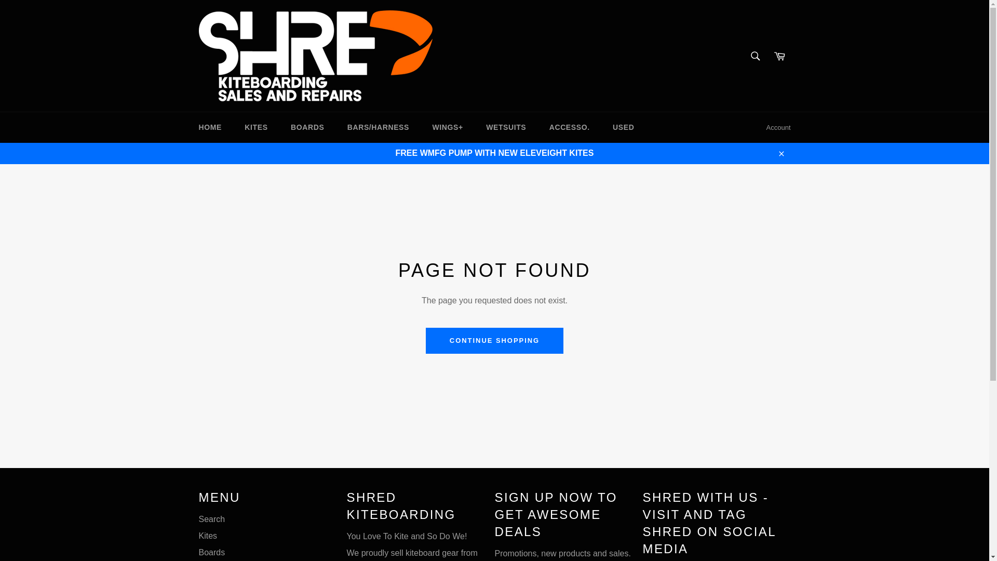 The height and width of the screenshot is (561, 997). Describe the element at coordinates (212, 519) in the screenshot. I see `Search` at that location.